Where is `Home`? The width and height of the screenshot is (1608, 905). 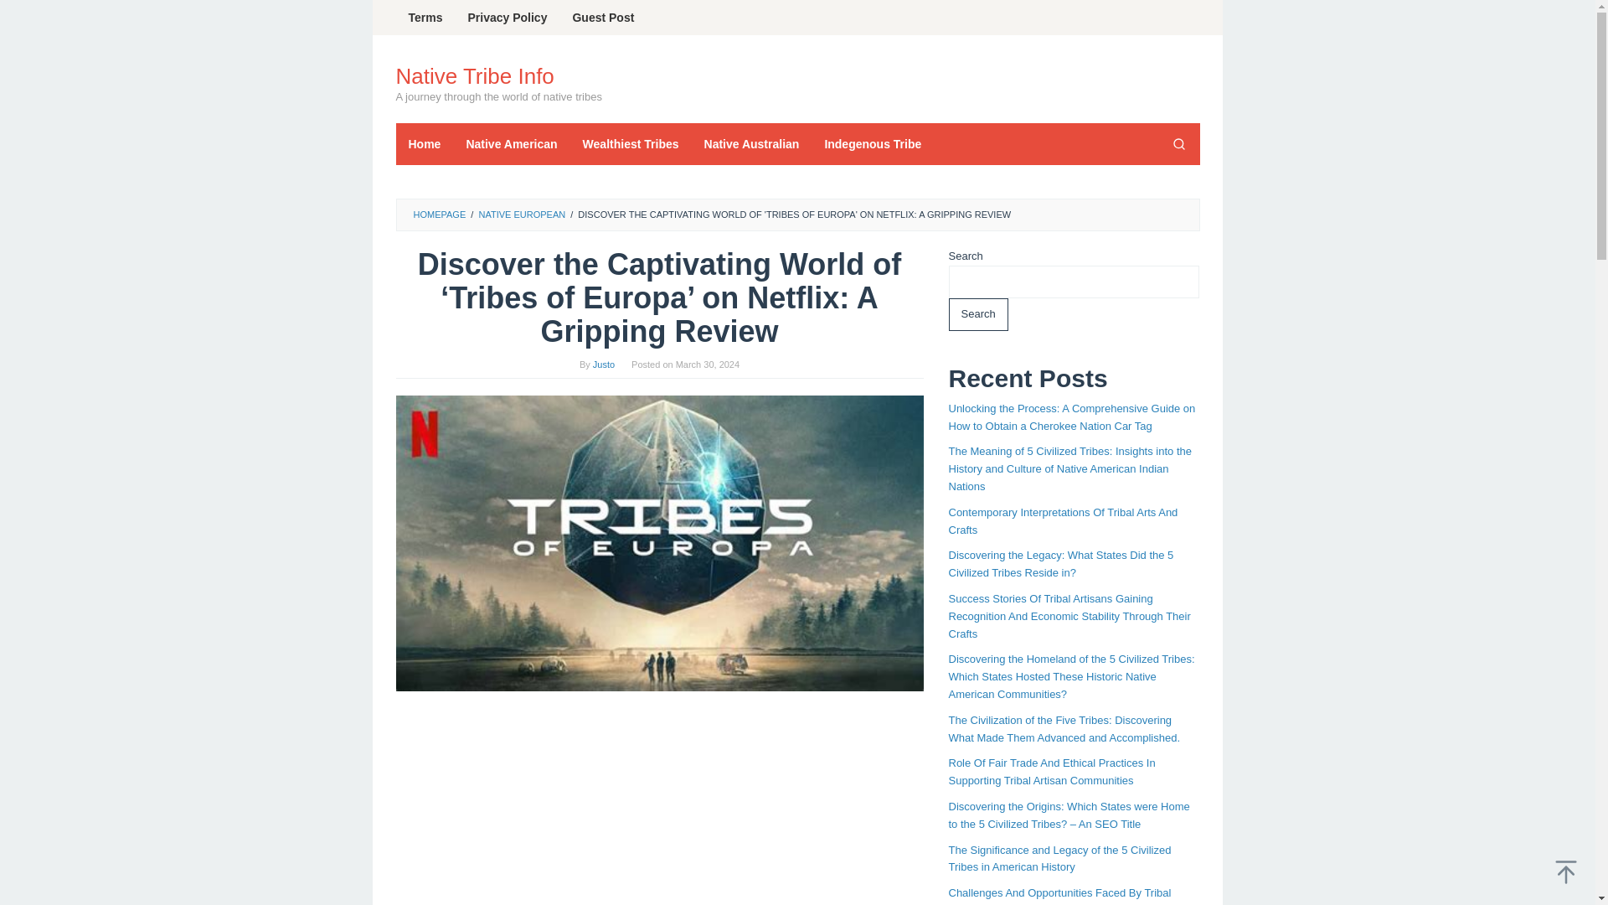 Home is located at coordinates (424, 143).